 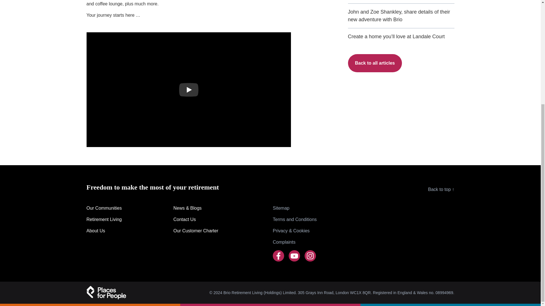 I want to click on Retirement Living, so click(x=108, y=219).